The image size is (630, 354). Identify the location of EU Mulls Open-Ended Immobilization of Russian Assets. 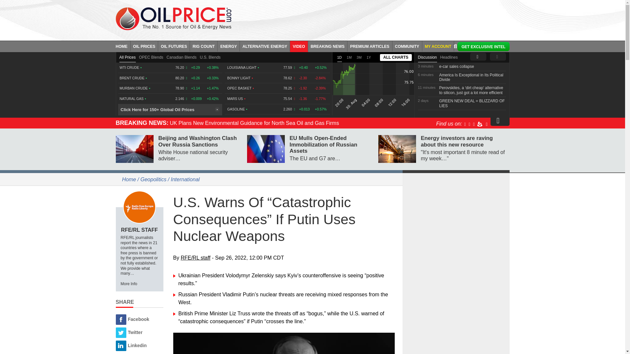
(266, 149).